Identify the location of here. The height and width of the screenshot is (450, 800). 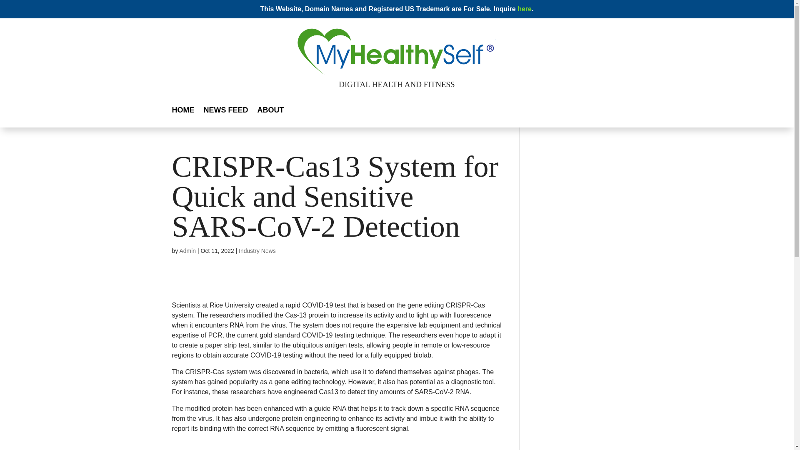
(524, 9).